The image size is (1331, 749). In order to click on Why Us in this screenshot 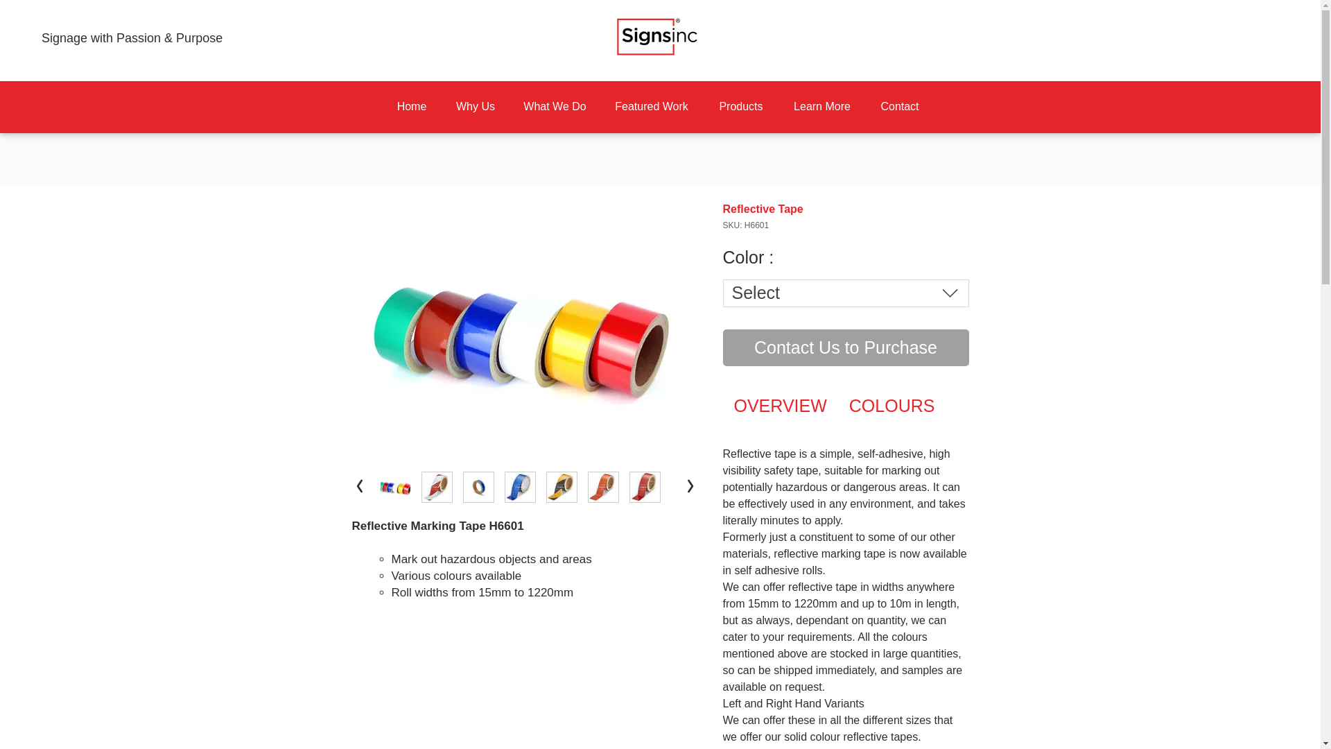, I will do `click(475, 107)`.